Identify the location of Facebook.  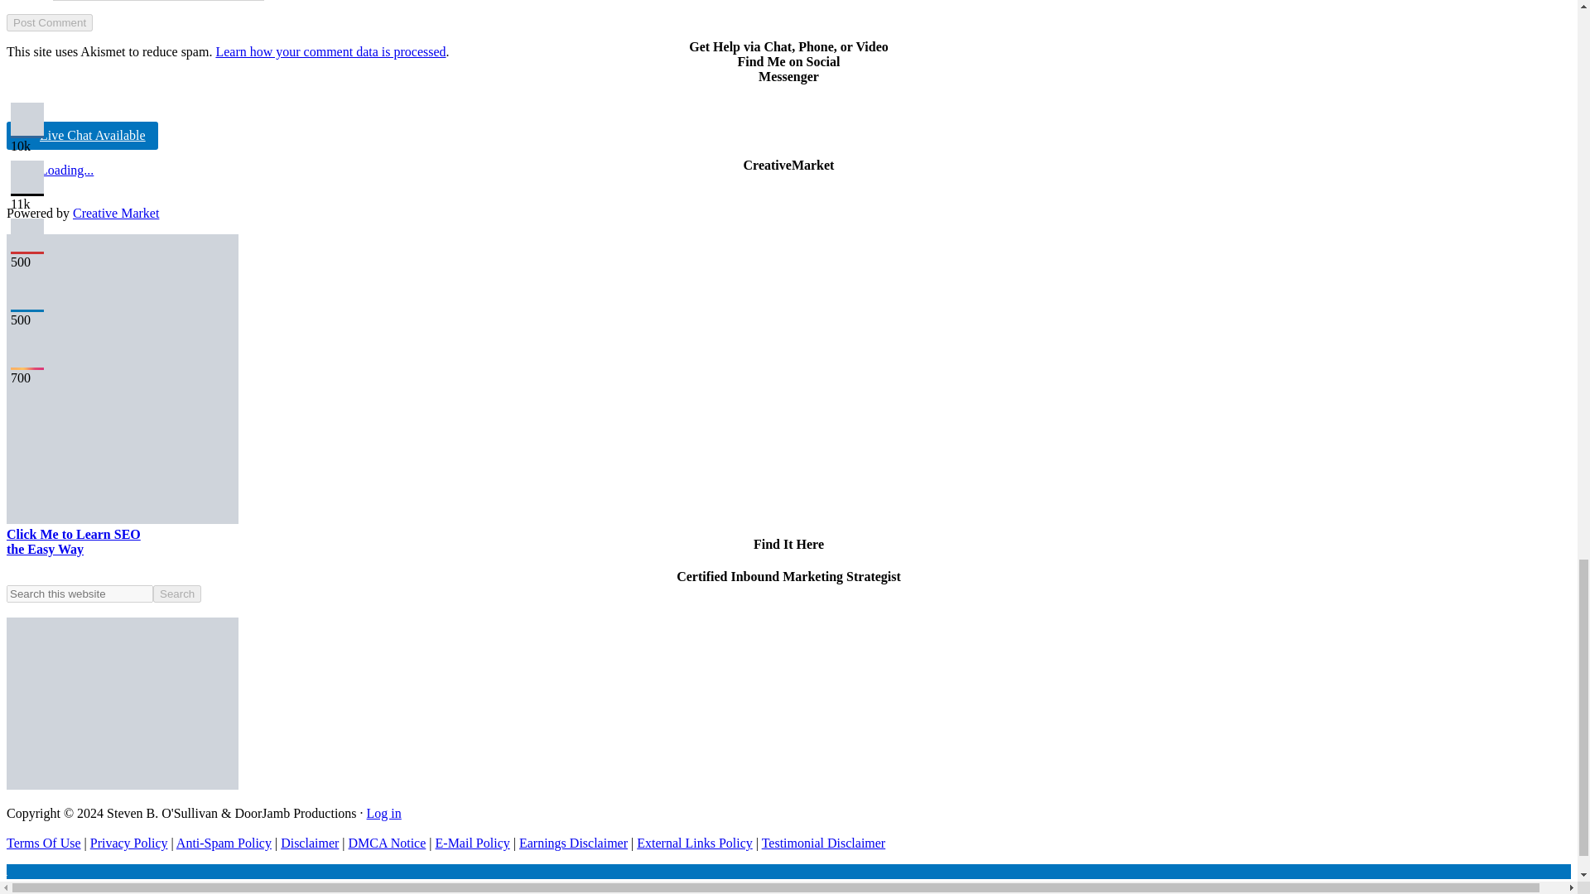
(27, 119).